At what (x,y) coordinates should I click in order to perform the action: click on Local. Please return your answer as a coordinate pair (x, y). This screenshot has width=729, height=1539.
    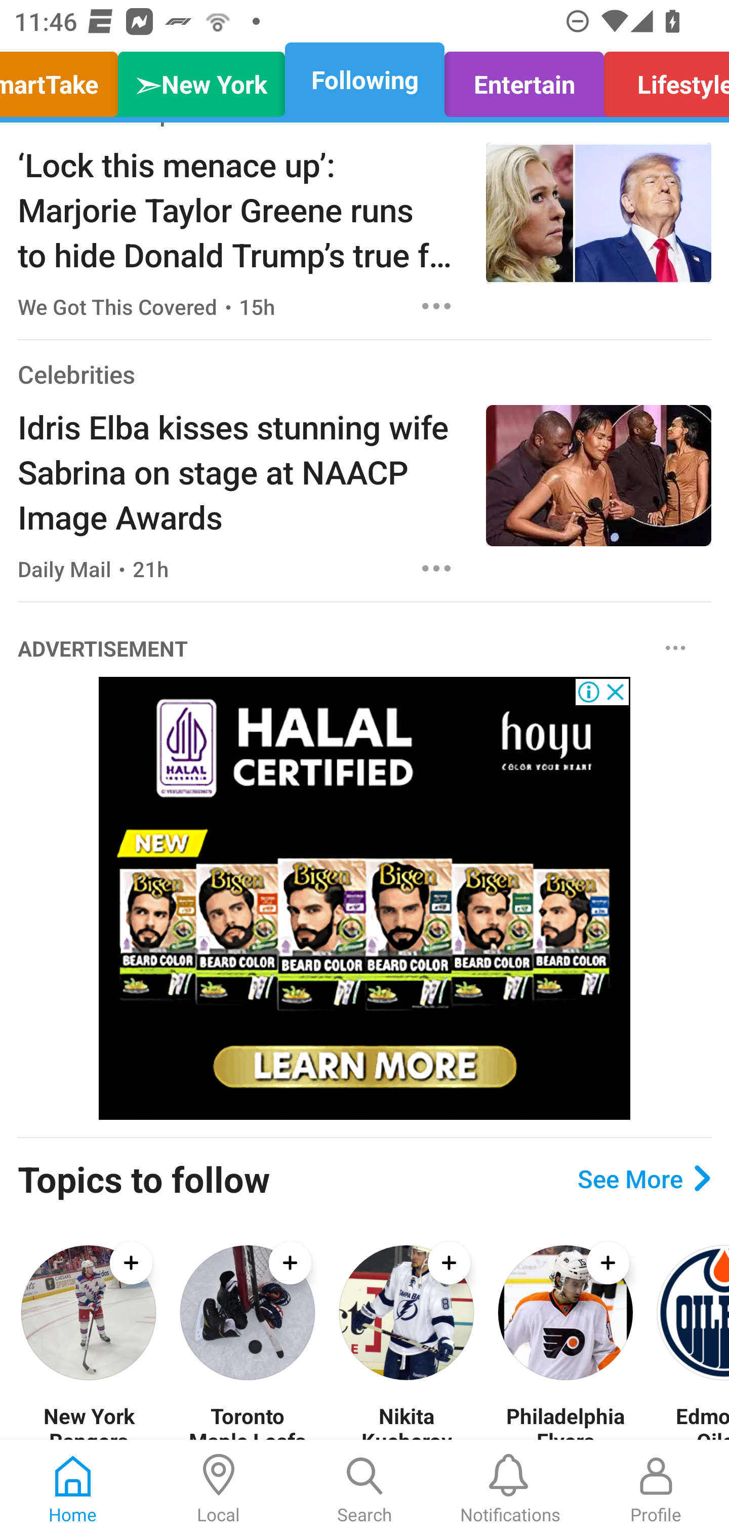
    Looking at the image, I should click on (219, 1489).